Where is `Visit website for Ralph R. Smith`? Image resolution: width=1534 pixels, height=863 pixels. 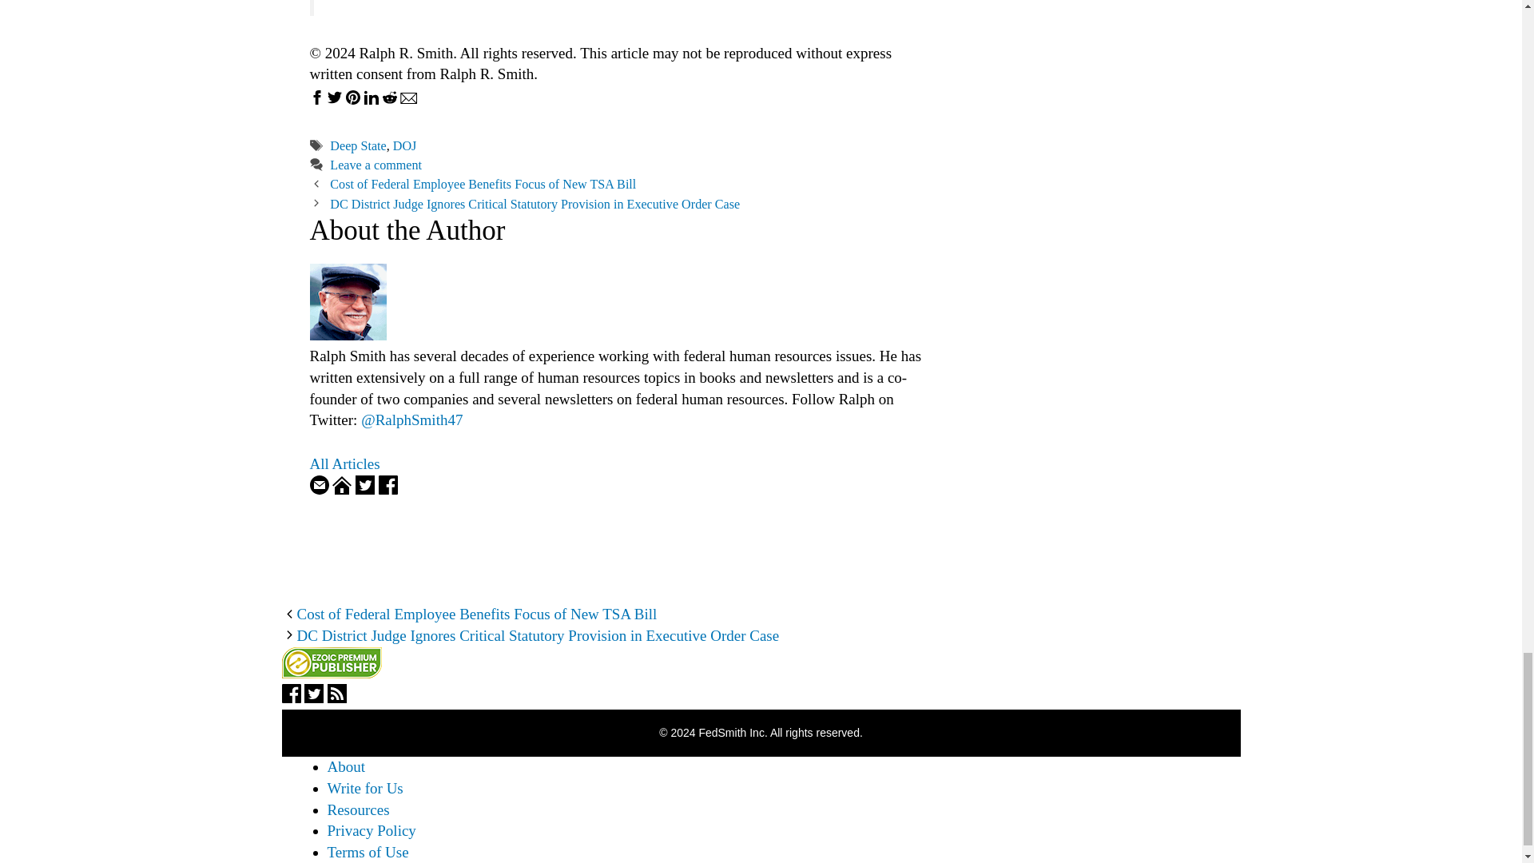
Visit website for Ralph R. Smith is located at coordinates (342, 489).